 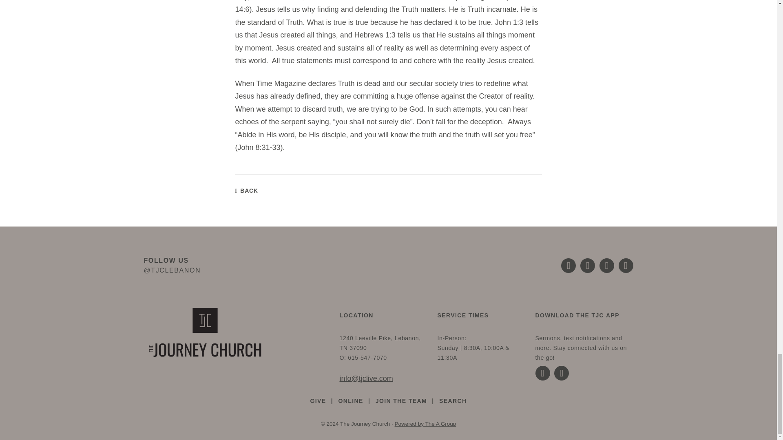 I want to click on Facebook, so click(x=568, y=265).